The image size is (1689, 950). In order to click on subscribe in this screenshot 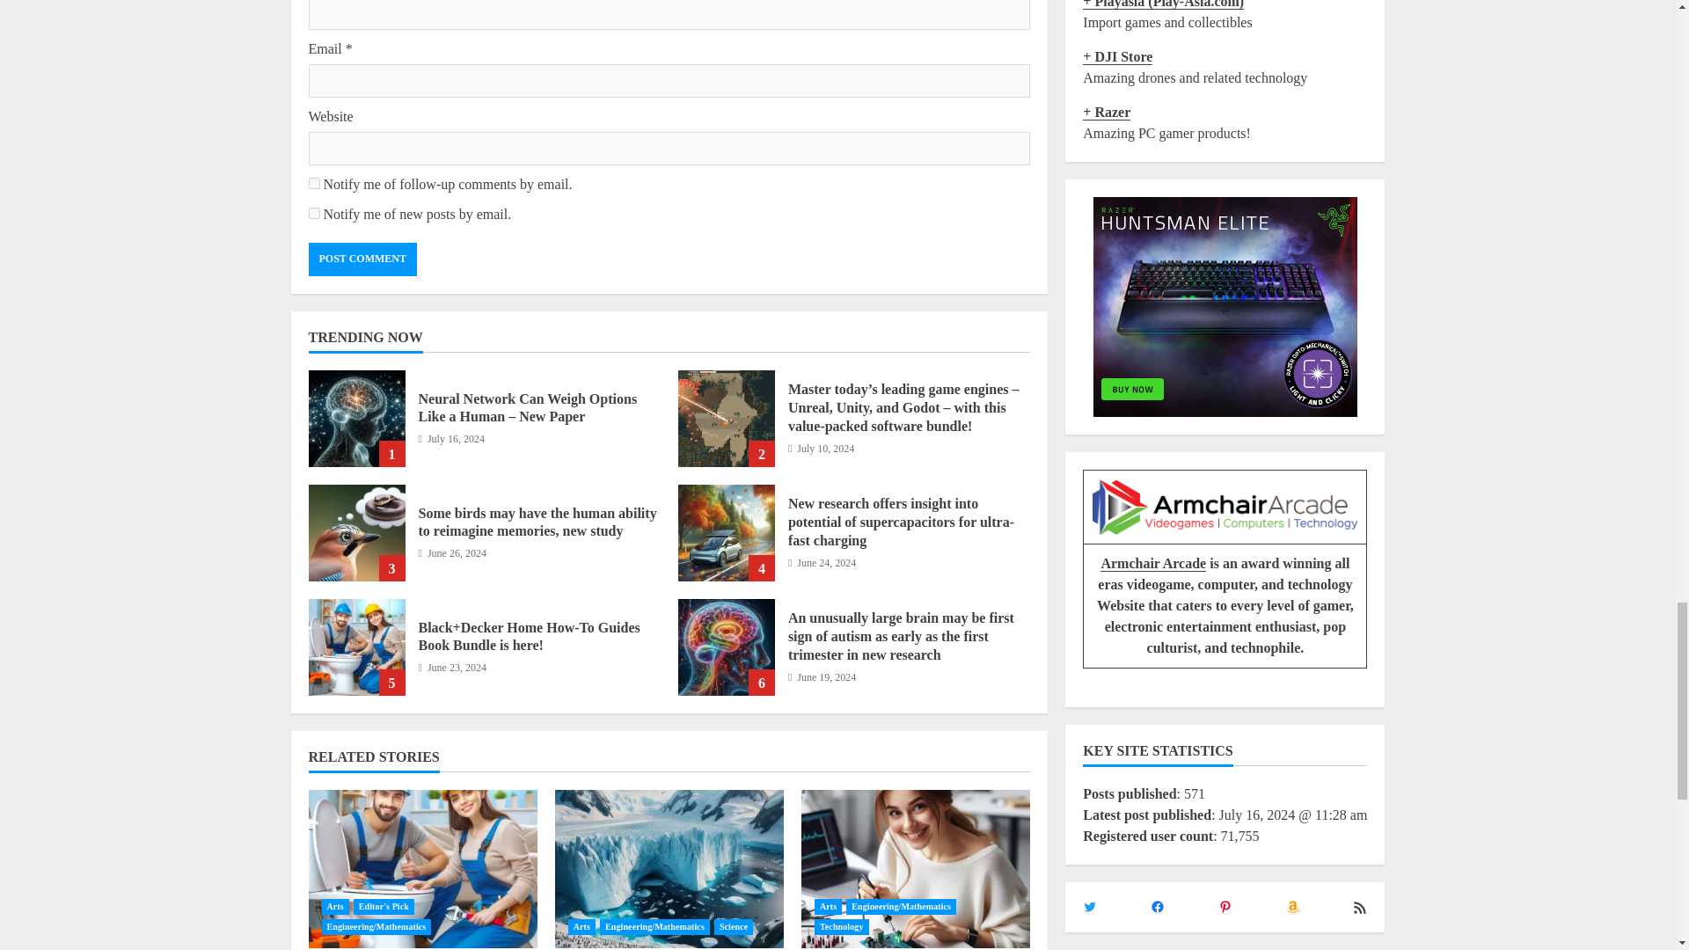, I will do `click(313, 183)`.